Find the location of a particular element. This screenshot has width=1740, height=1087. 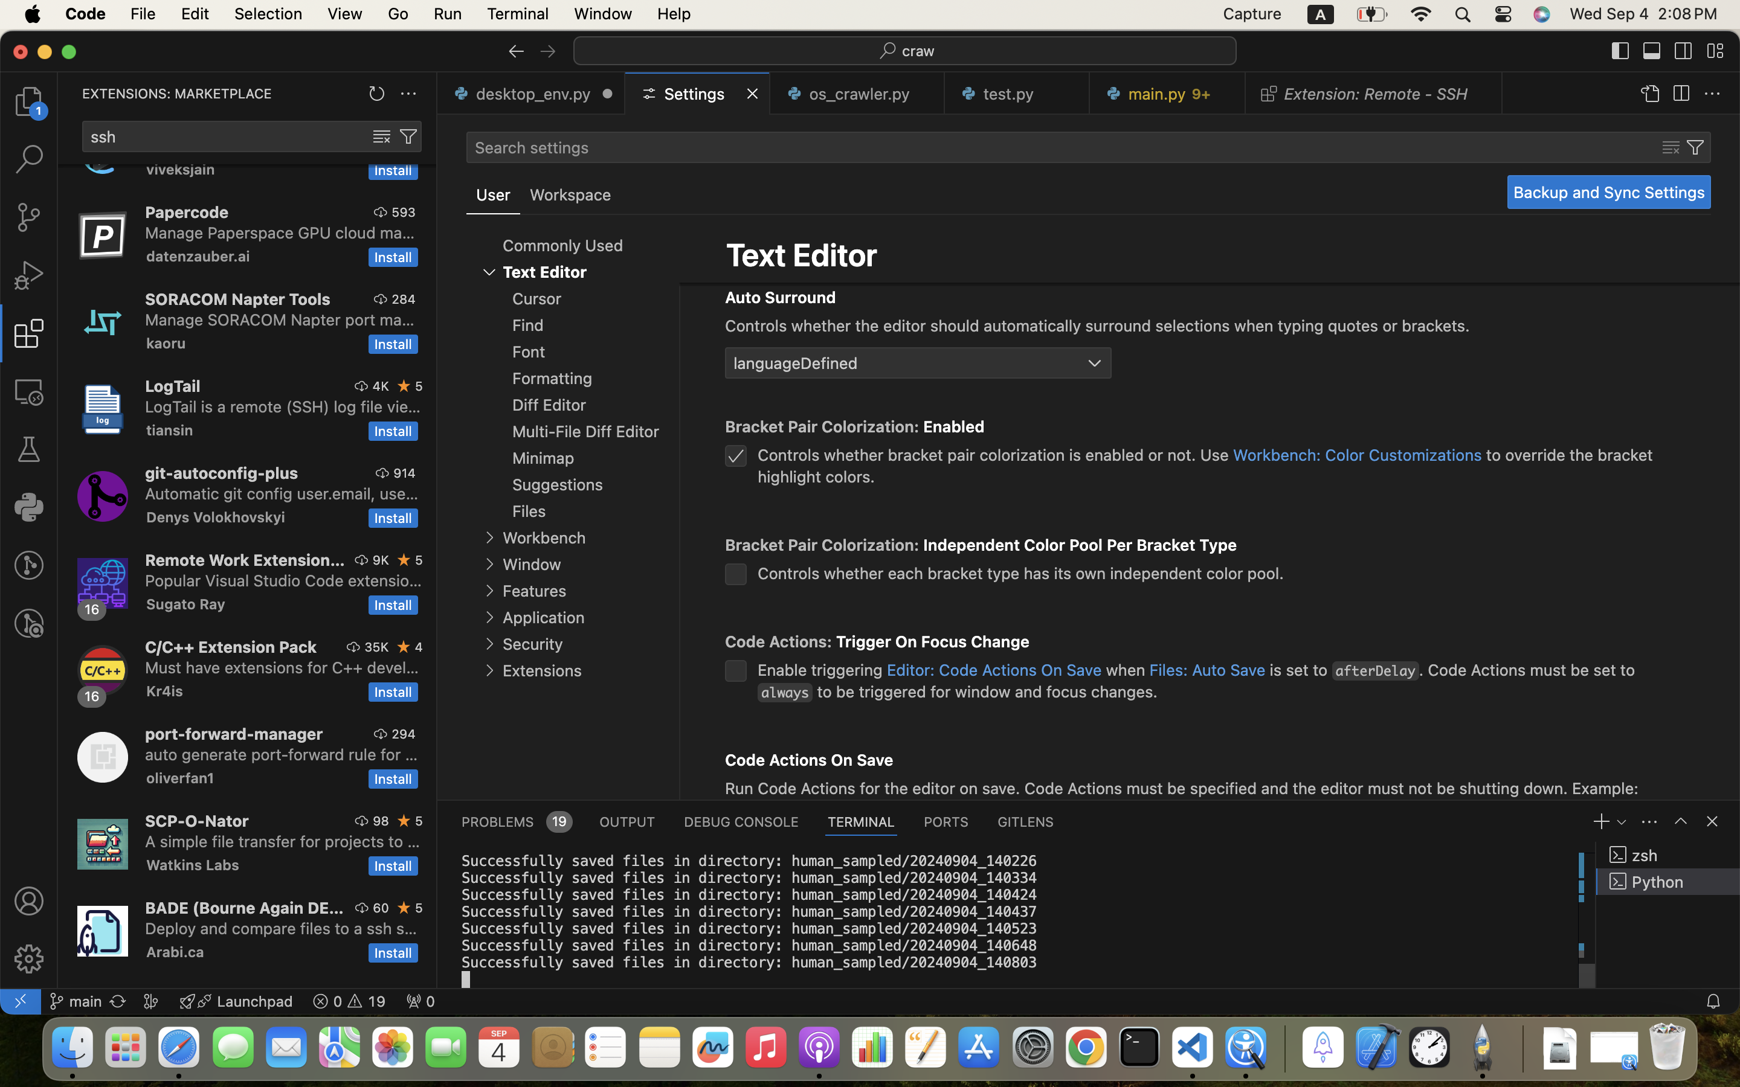

Remote Work Extension Pack is located at coordinates (245, 560).